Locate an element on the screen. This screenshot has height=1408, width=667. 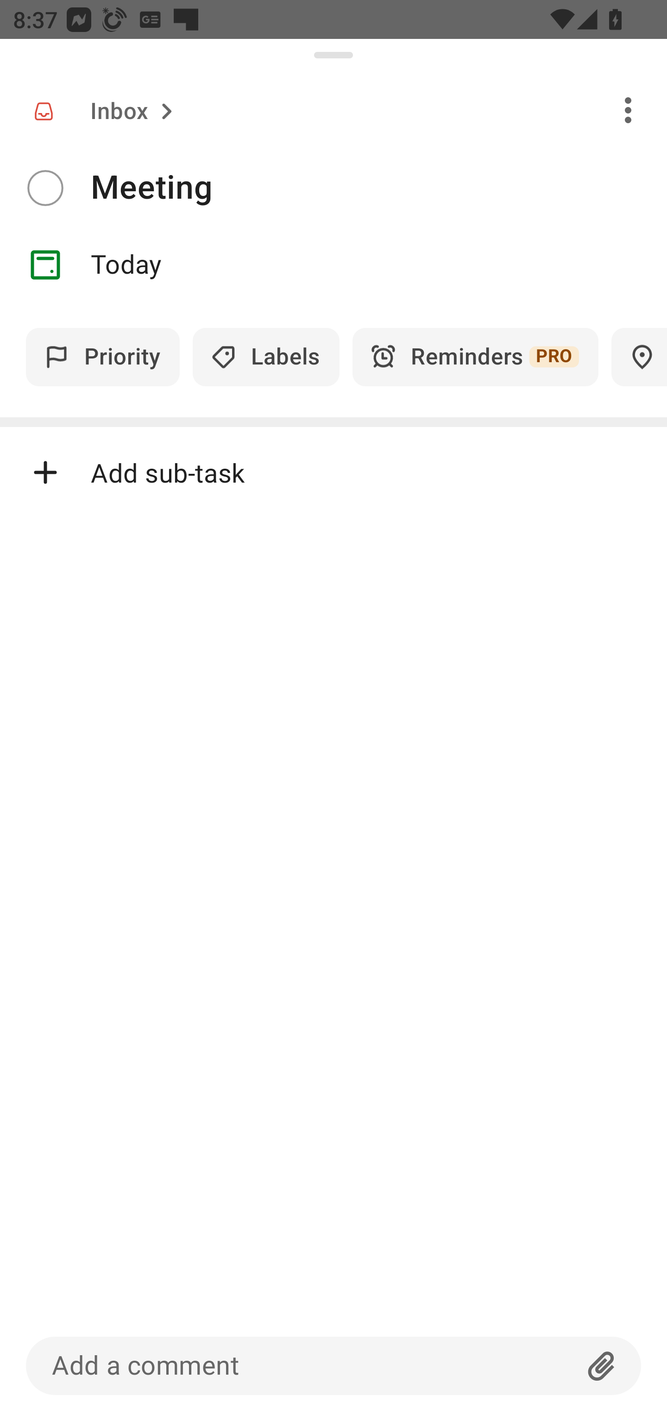
Attachment is located at coordinates (602, 1365).